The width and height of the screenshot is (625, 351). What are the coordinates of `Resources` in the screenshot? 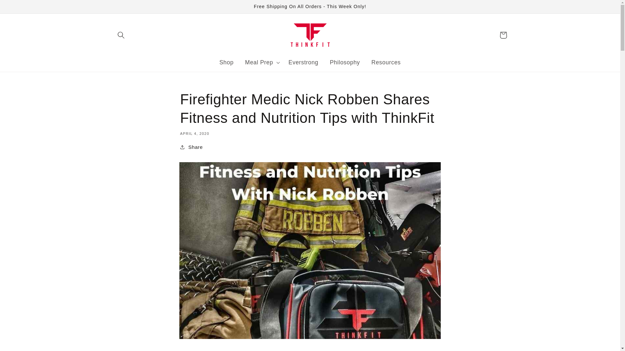 It's located at (386, 63).